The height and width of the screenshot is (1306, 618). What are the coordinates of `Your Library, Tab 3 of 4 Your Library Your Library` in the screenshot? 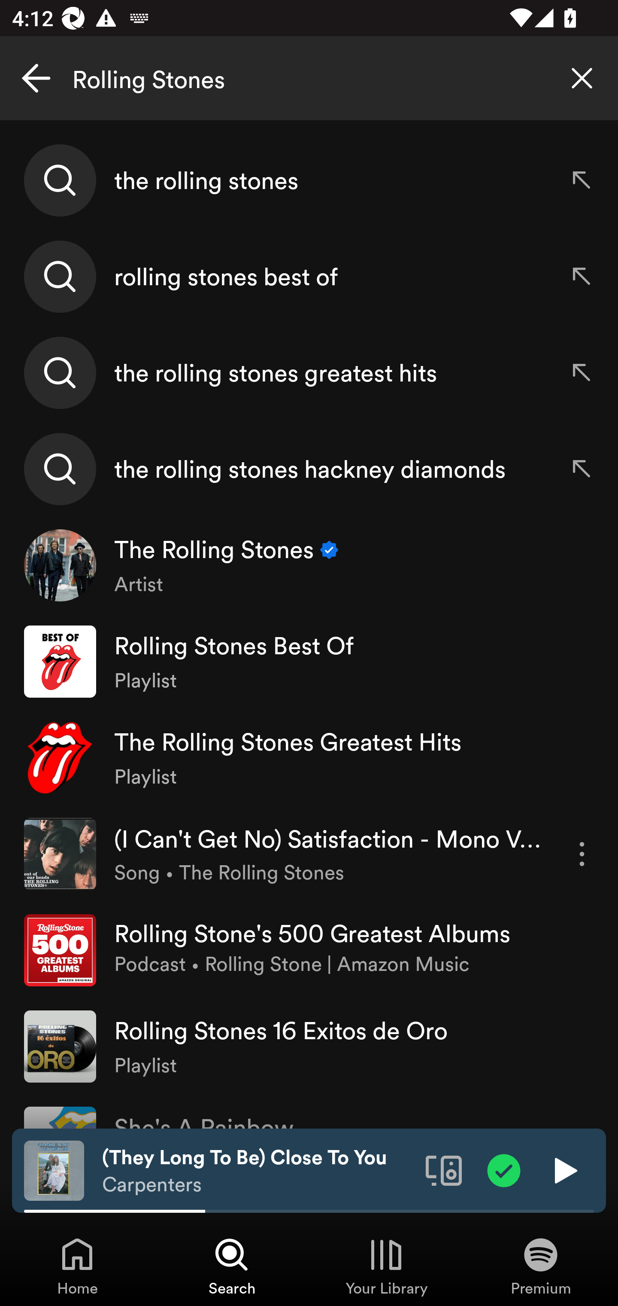 It's located at (386, 1266).